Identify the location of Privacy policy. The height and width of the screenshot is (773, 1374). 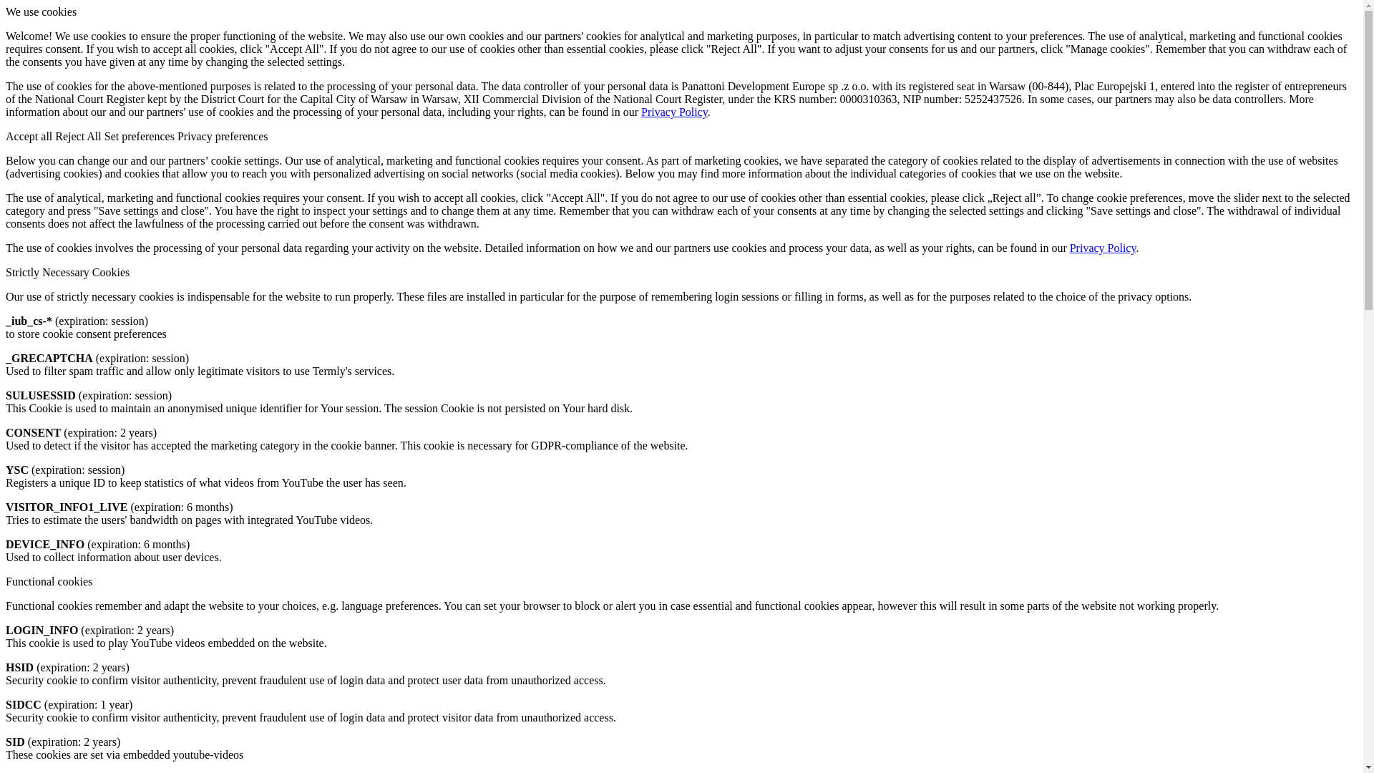
(674, 112).